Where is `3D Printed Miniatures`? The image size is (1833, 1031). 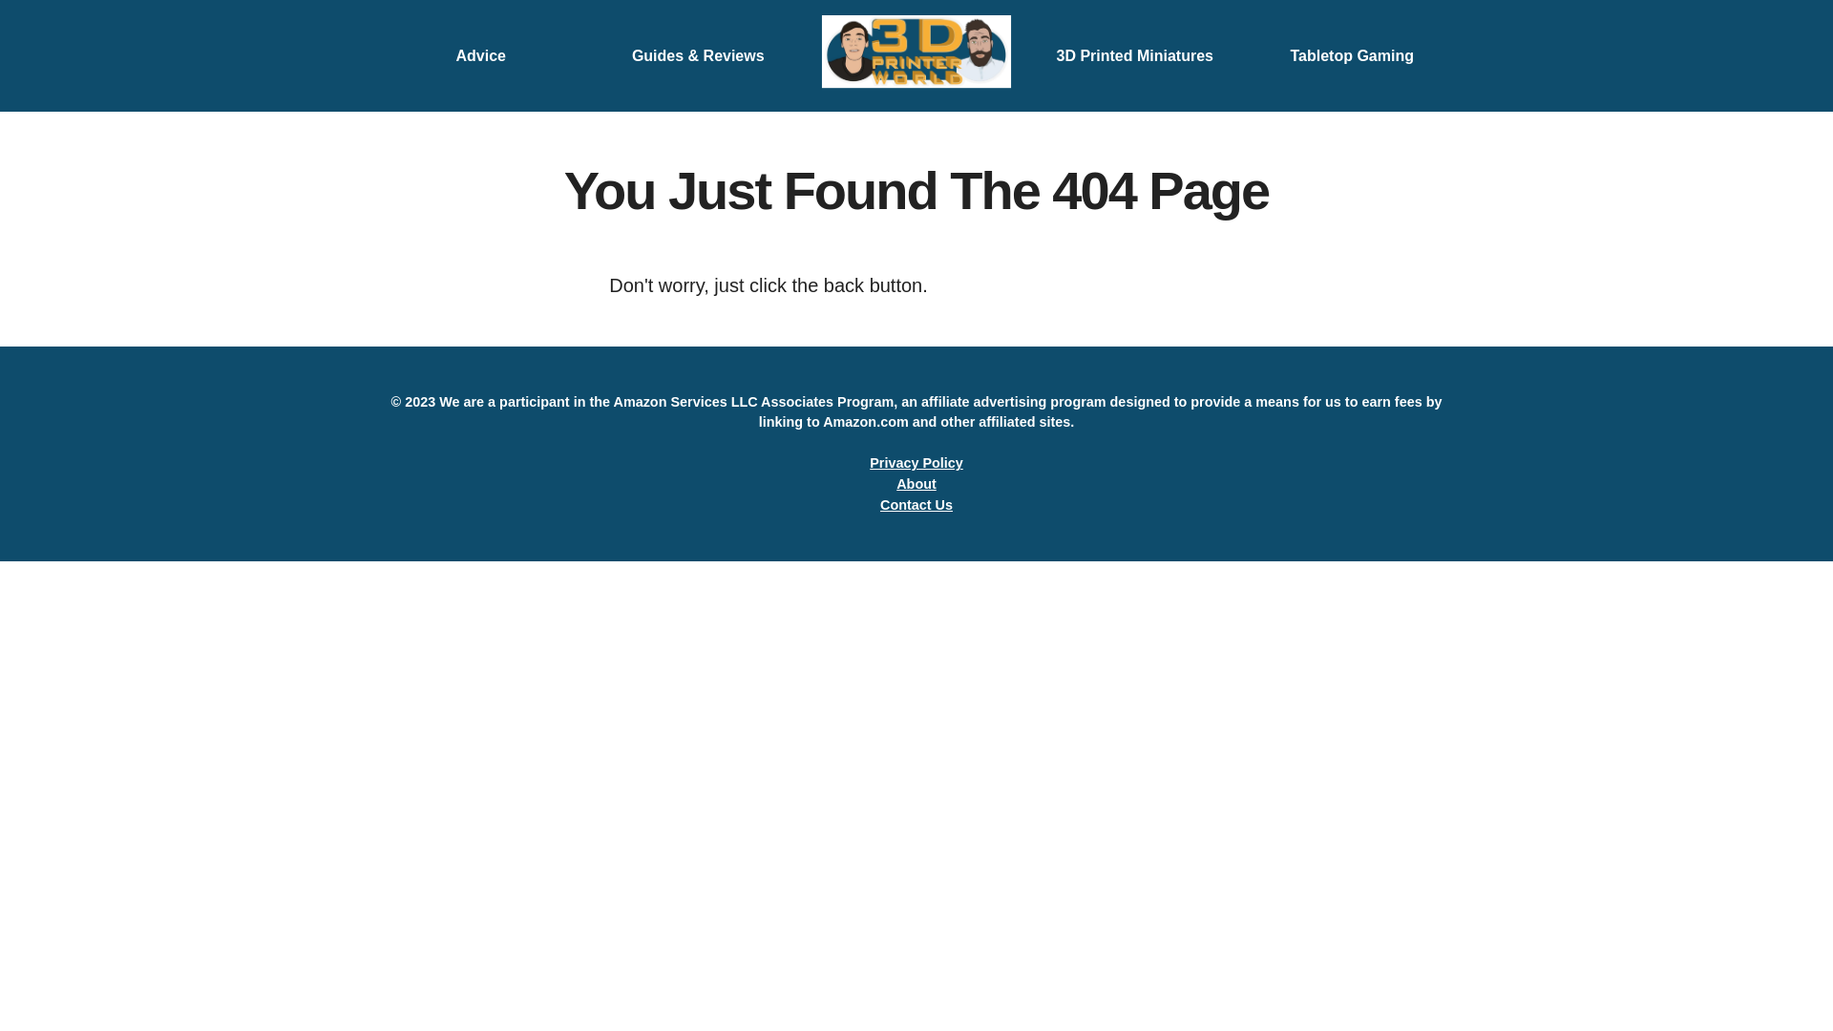
3D Printed Miniatures is located at coordinates (1134, 55).